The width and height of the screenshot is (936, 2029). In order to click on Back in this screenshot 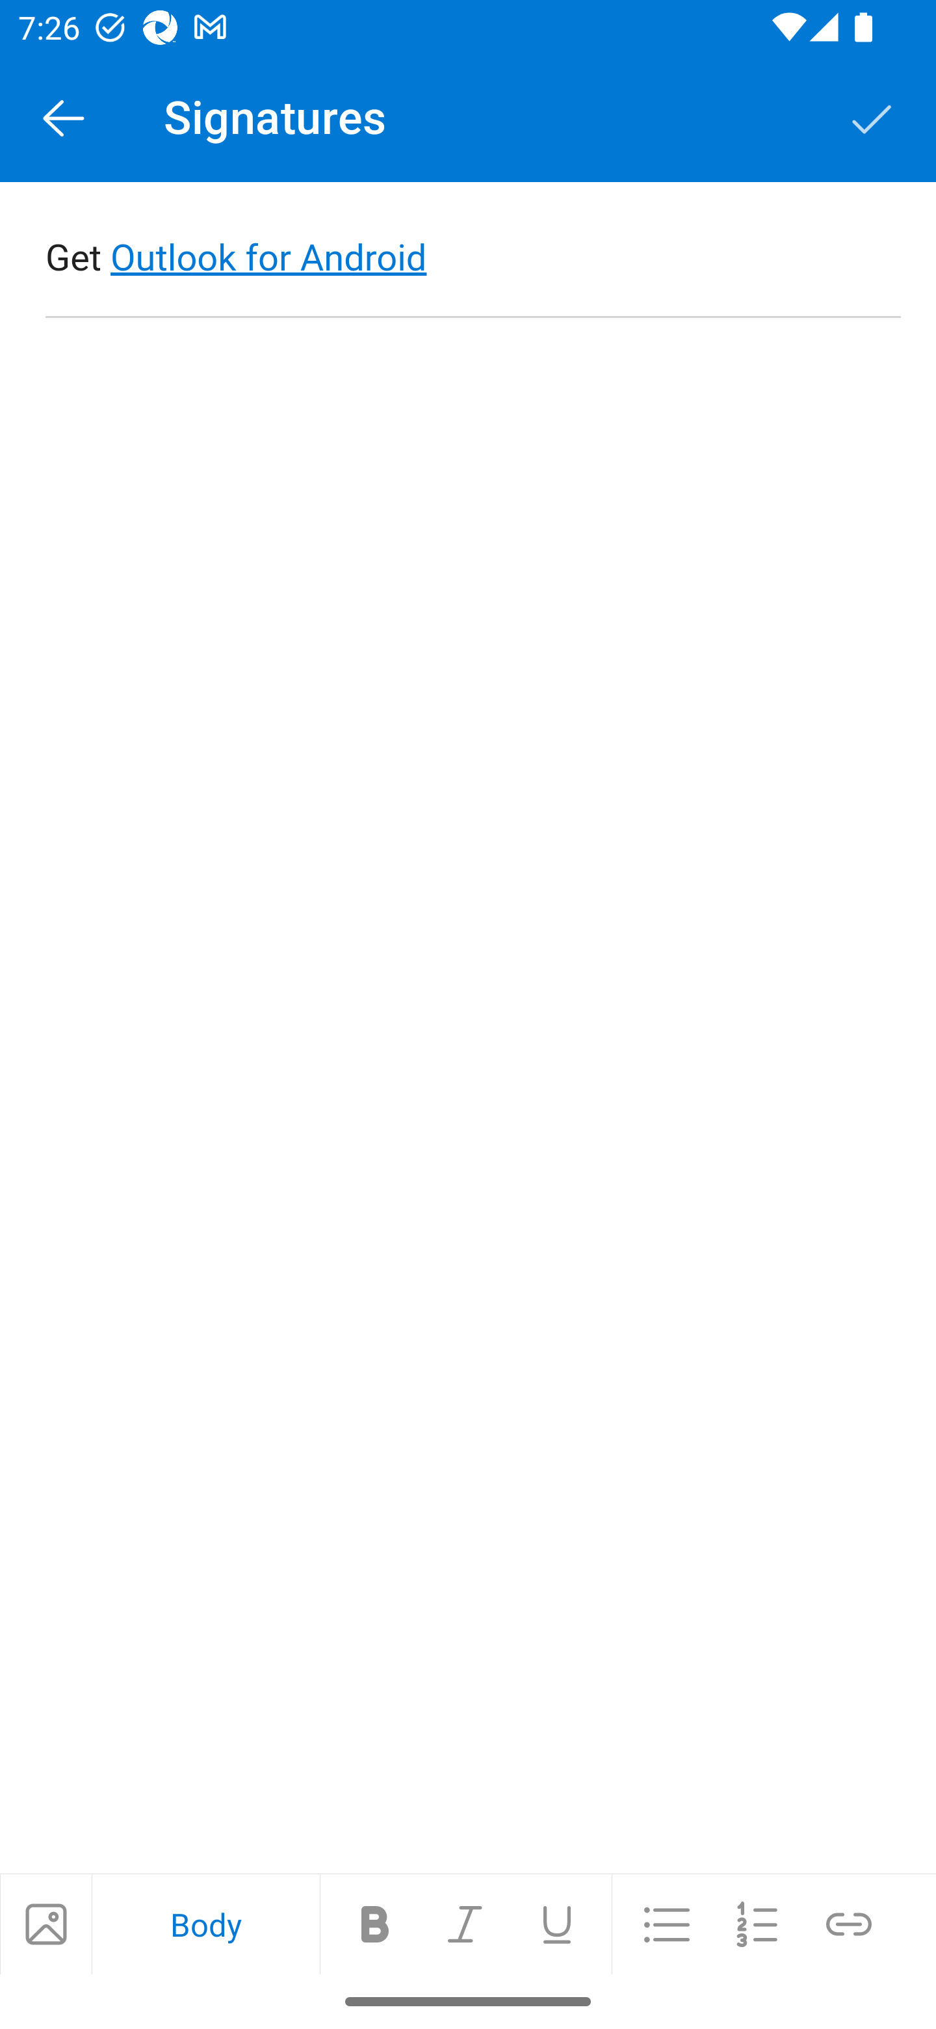, I will do `click(64, 117)`.